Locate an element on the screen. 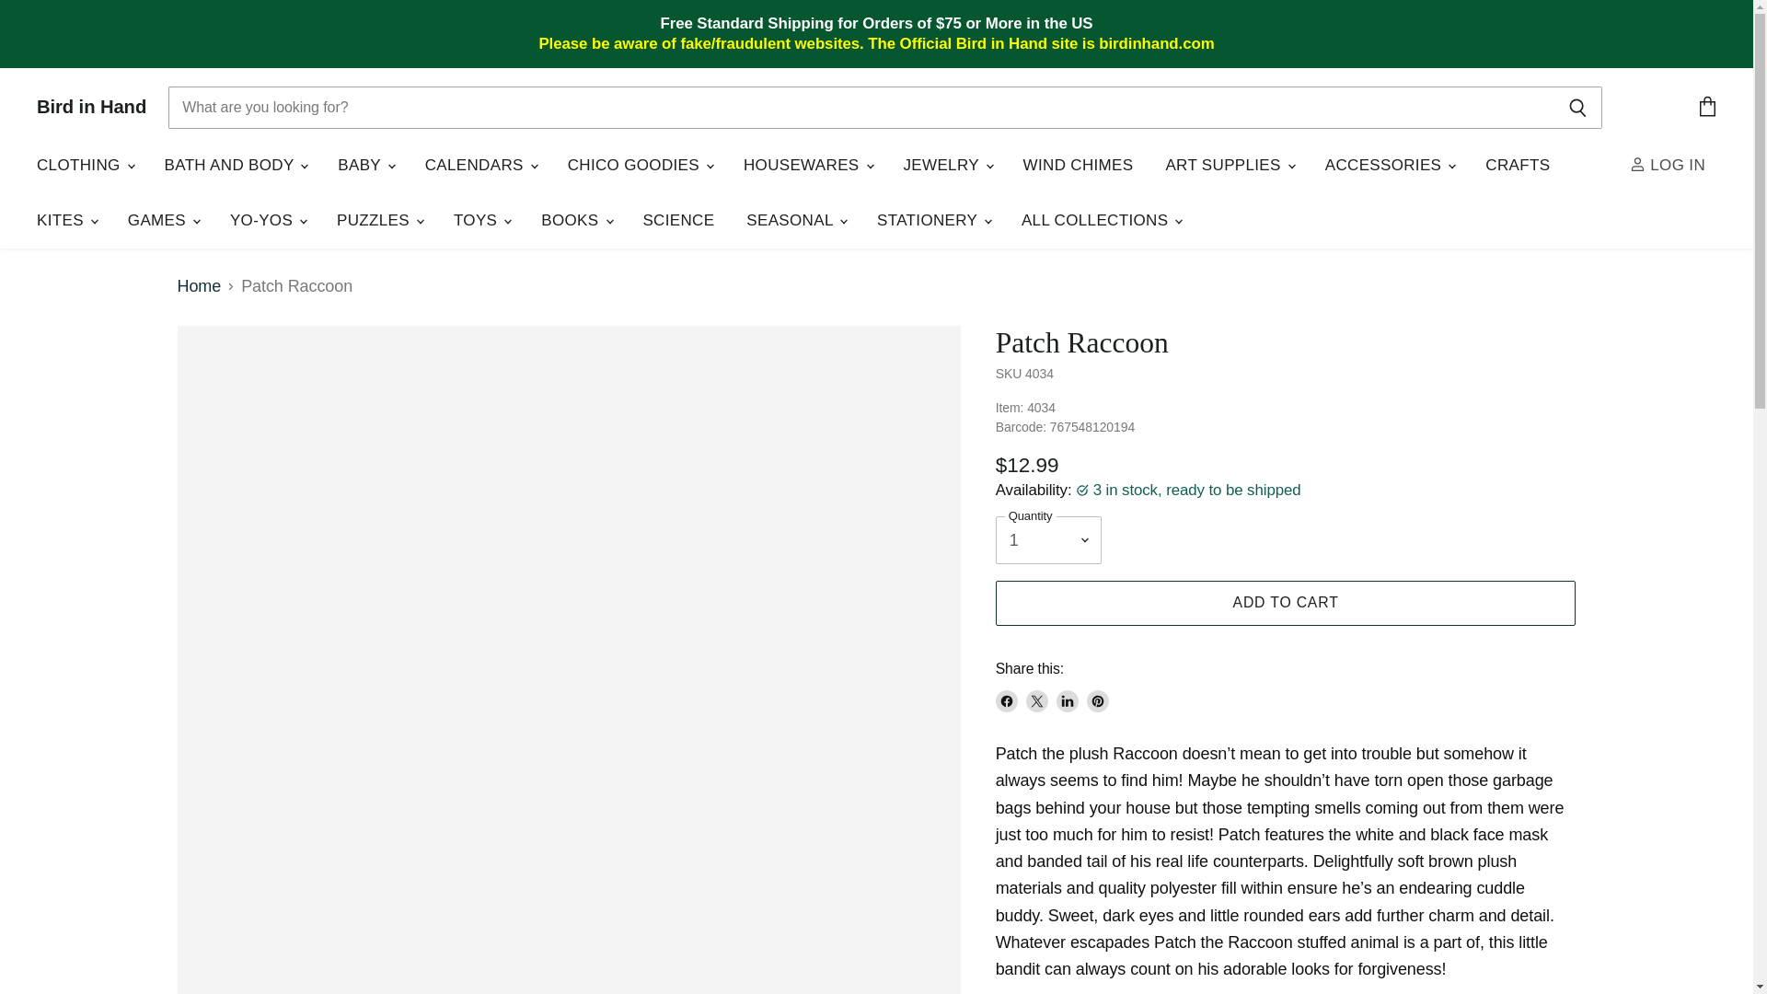 The image size is (1767, 994). BABY is located at coordinates (364, 165).